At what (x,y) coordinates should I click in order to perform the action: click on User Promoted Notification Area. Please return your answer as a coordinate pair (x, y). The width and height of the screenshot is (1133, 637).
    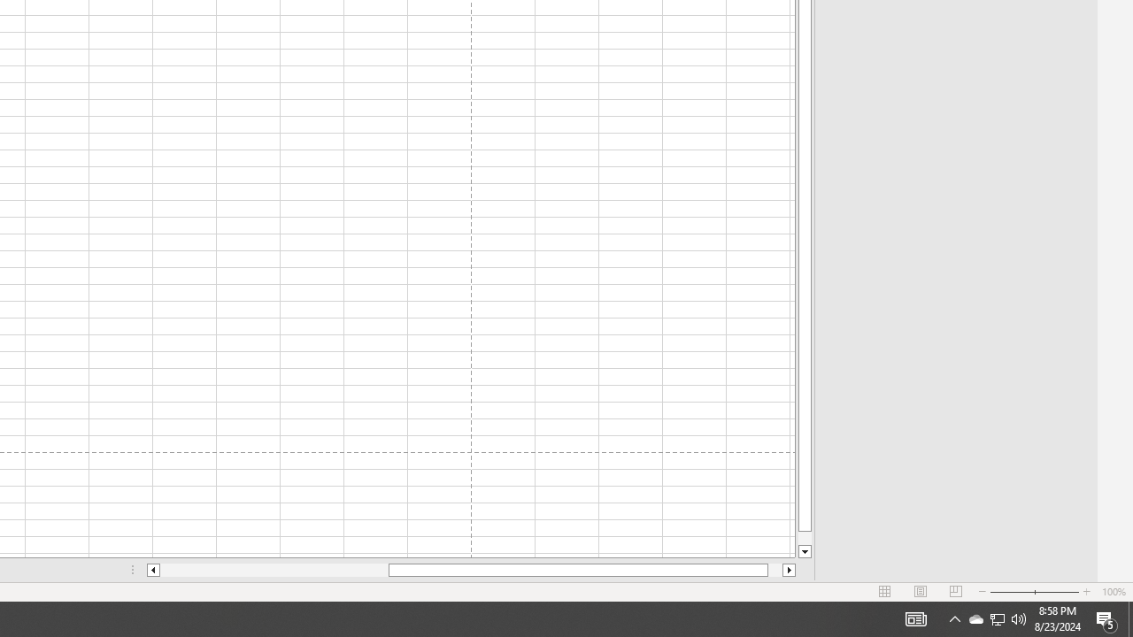
    Looking at the image, I should click on (997, 619).